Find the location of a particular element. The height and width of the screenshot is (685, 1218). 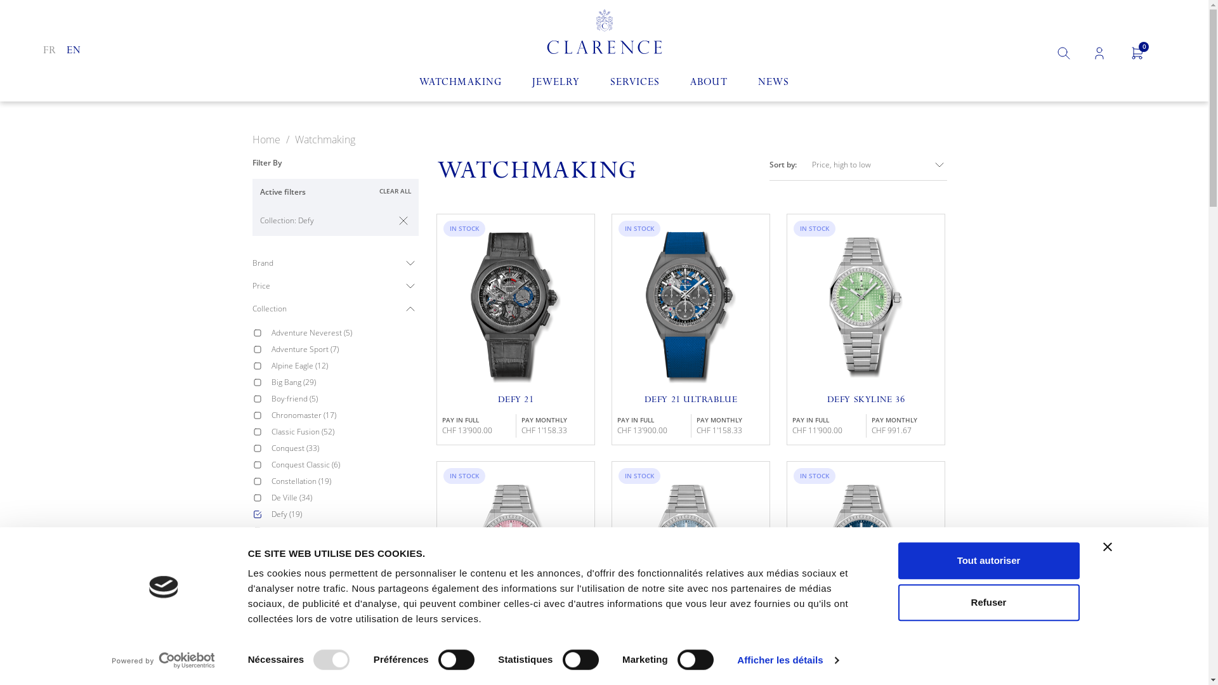

DEFY SKYLINE 36 is located at coordinates (866, 648).